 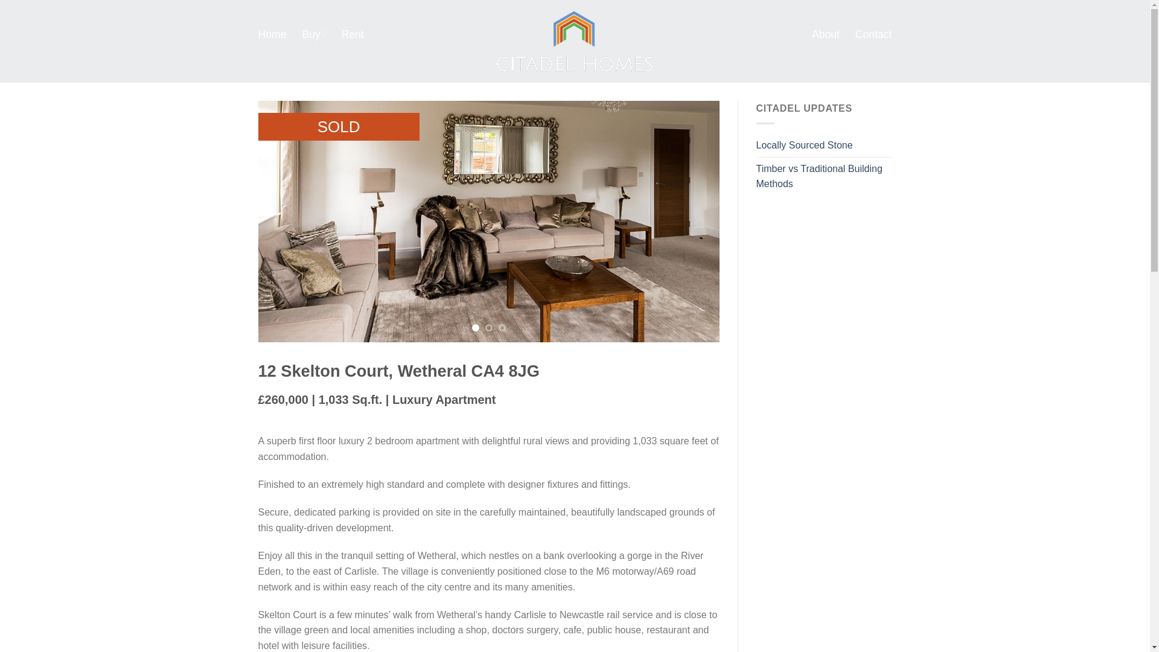 What do you see at coordinates (873, 34) in the screenshot?
I see `Contact` at bounding box center [873, 34].